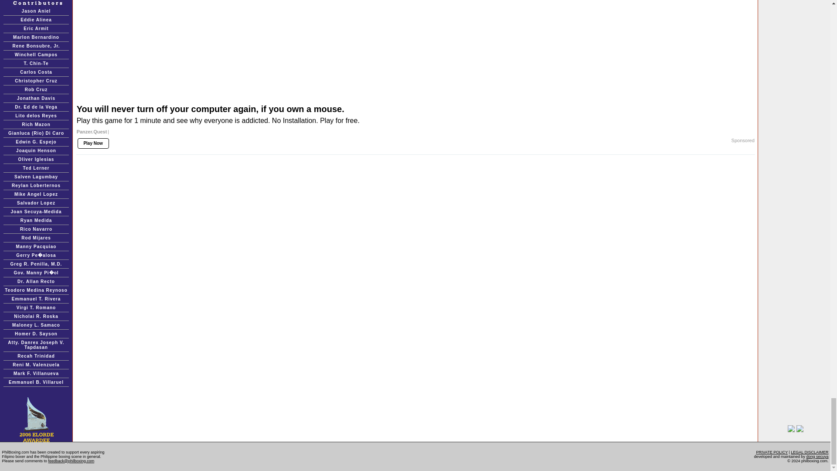 Image resolution: width=837 pixels, height=471 pixels. Describe the element at coordinates (36, 124) in the screenshot. I see `Rich Mazon` at that location.